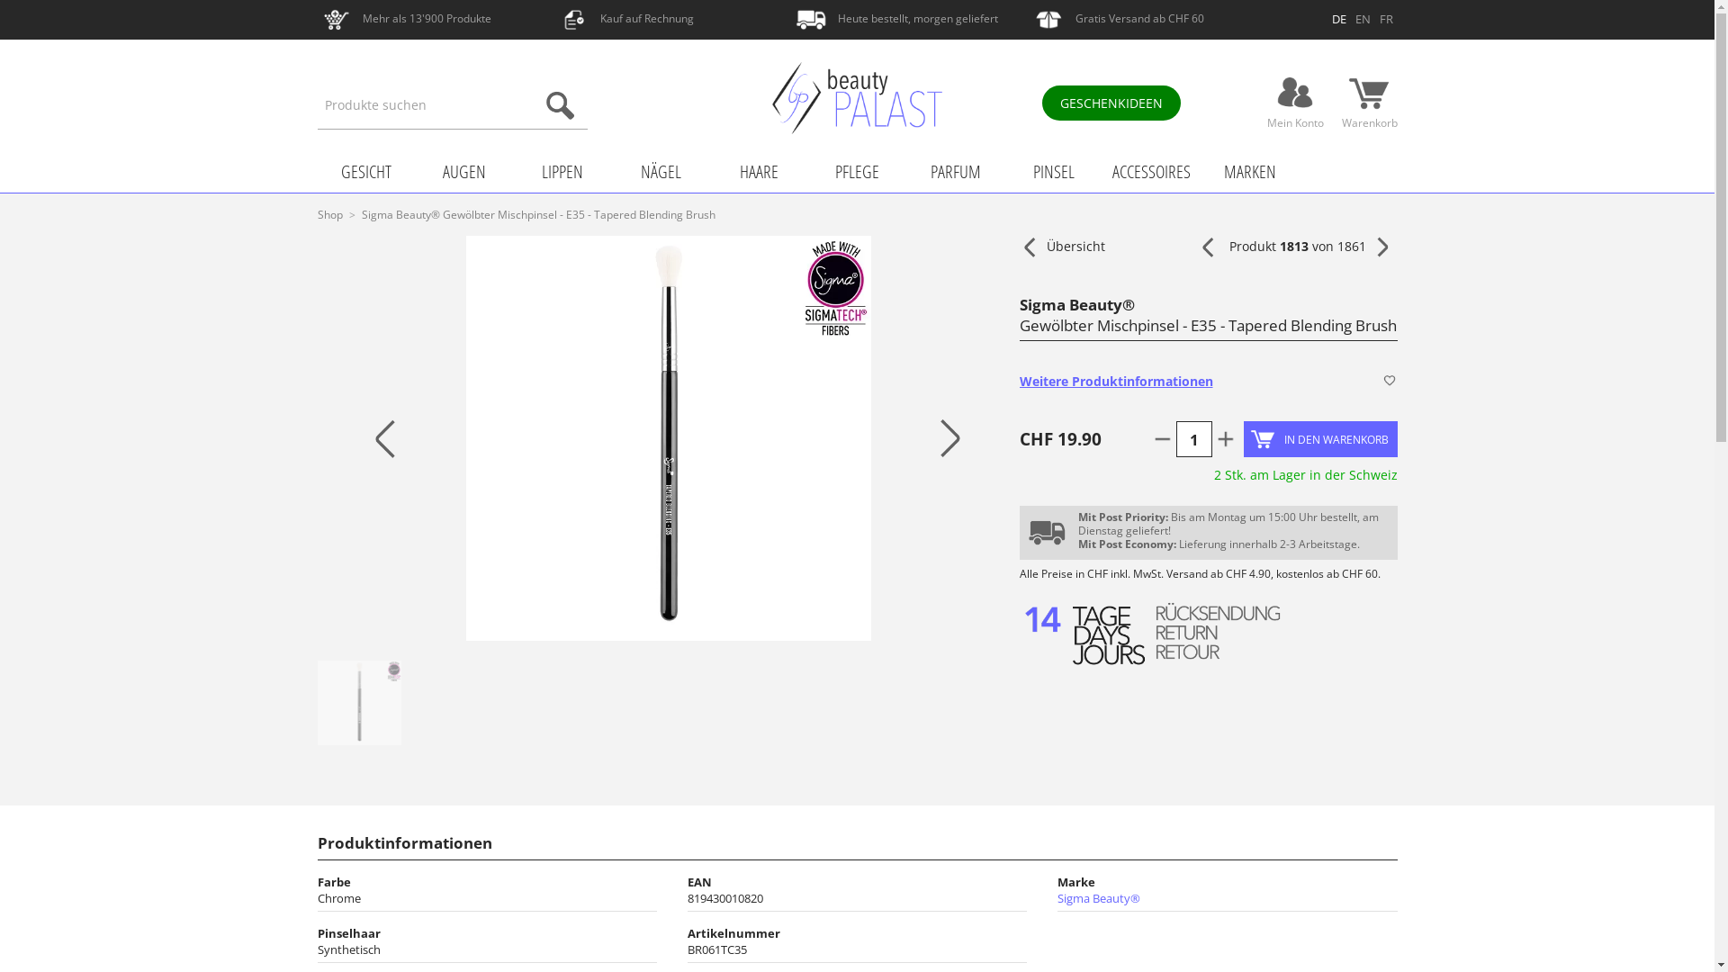 Image resolution: width=1728 pixels, height=972 pixels. Describe the element at coordinates (760, 173) in the screenshot. I see `HAARE` at that location.